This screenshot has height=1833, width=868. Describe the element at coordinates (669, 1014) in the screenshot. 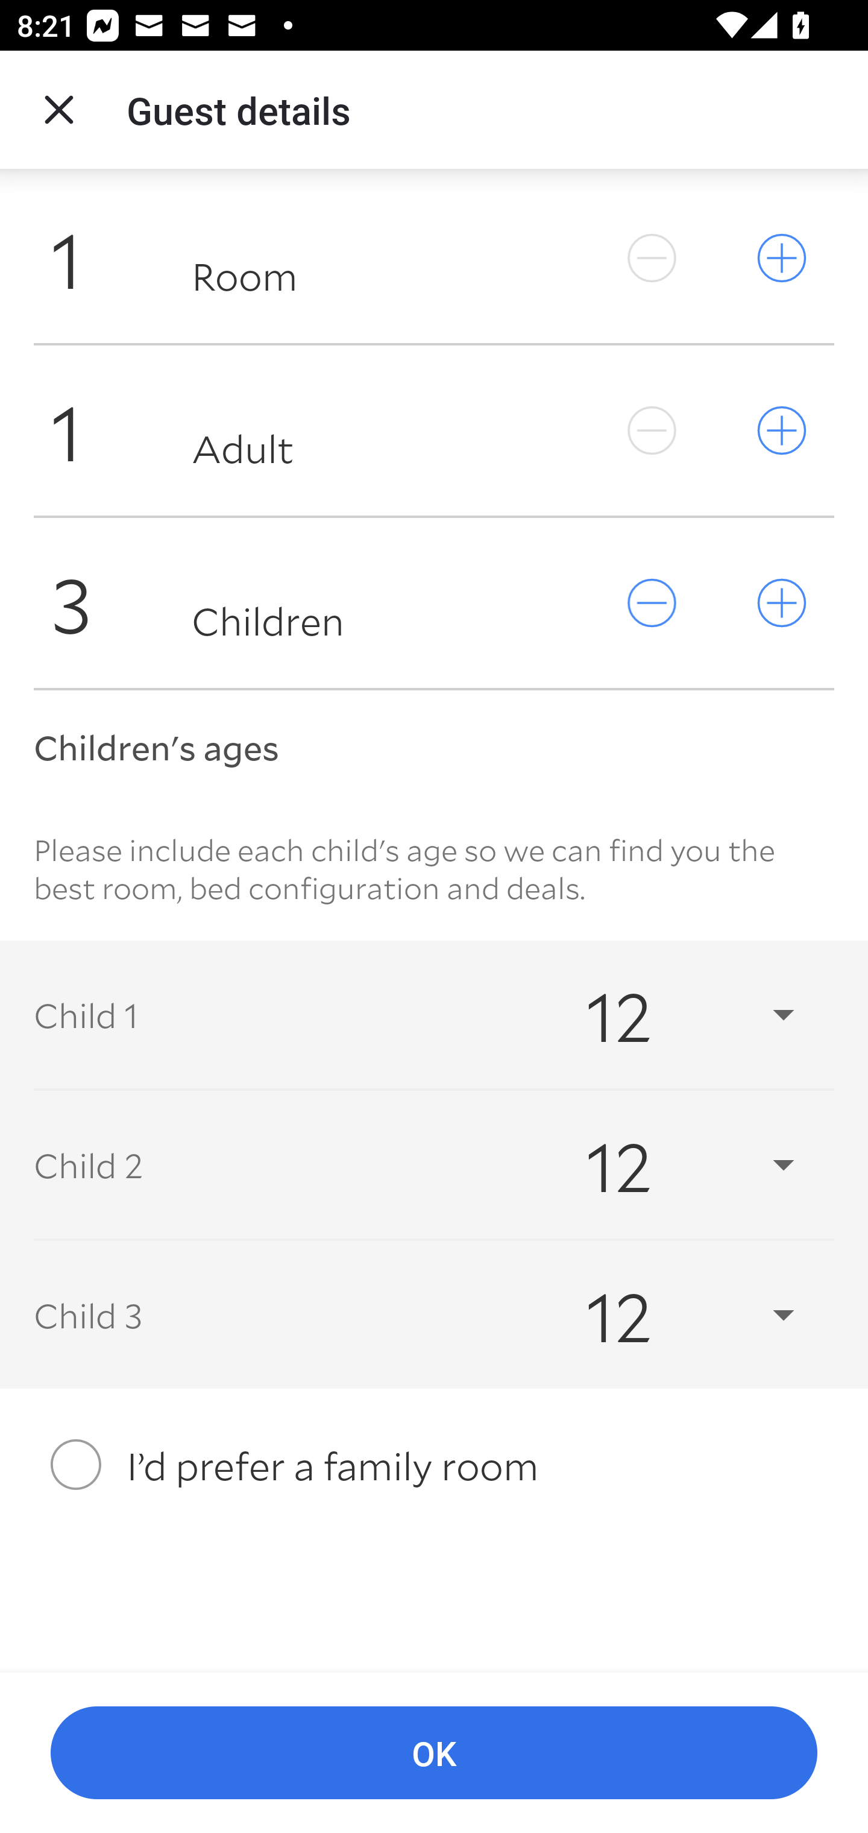

I see `12` at that location.